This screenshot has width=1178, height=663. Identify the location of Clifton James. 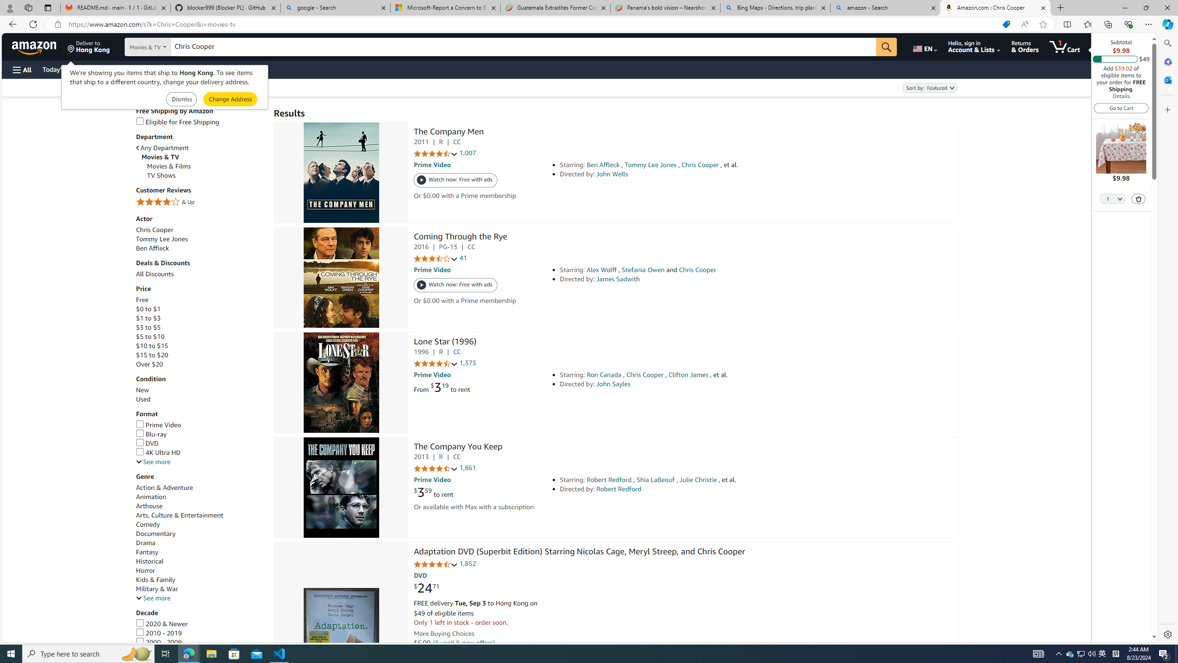
(688, 375).